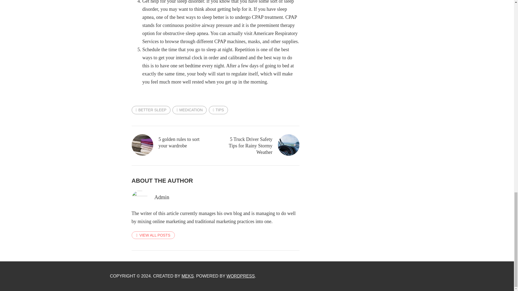  What do you see at coordinates (261, 145) in the screenshot?
I see `5 Truck Driver Safety Tips for Rainy Stormy Weather` at bounding box center [261, 145].